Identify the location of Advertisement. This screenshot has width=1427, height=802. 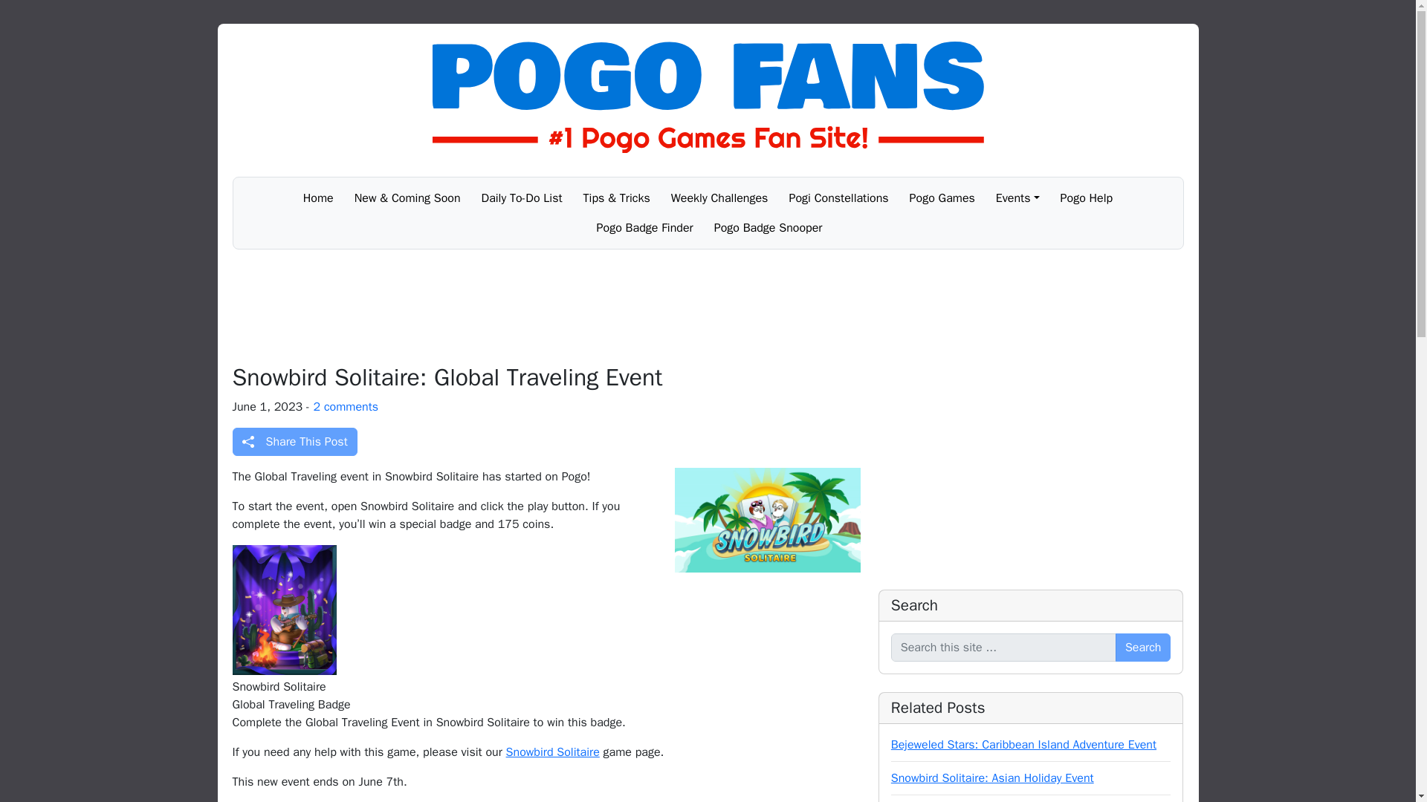
(707, 306).